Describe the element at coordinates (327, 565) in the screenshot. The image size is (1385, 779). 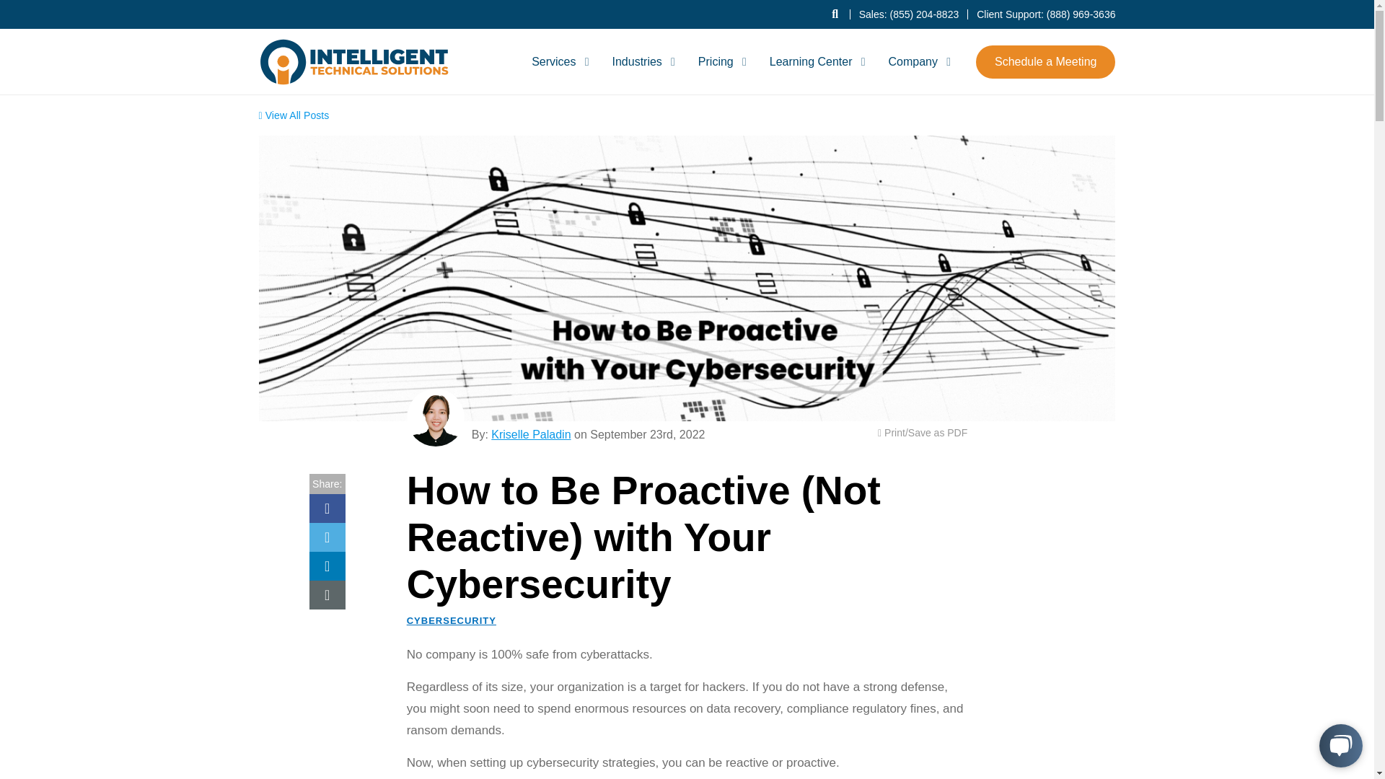
I see `Share on Linkedin` at that location.